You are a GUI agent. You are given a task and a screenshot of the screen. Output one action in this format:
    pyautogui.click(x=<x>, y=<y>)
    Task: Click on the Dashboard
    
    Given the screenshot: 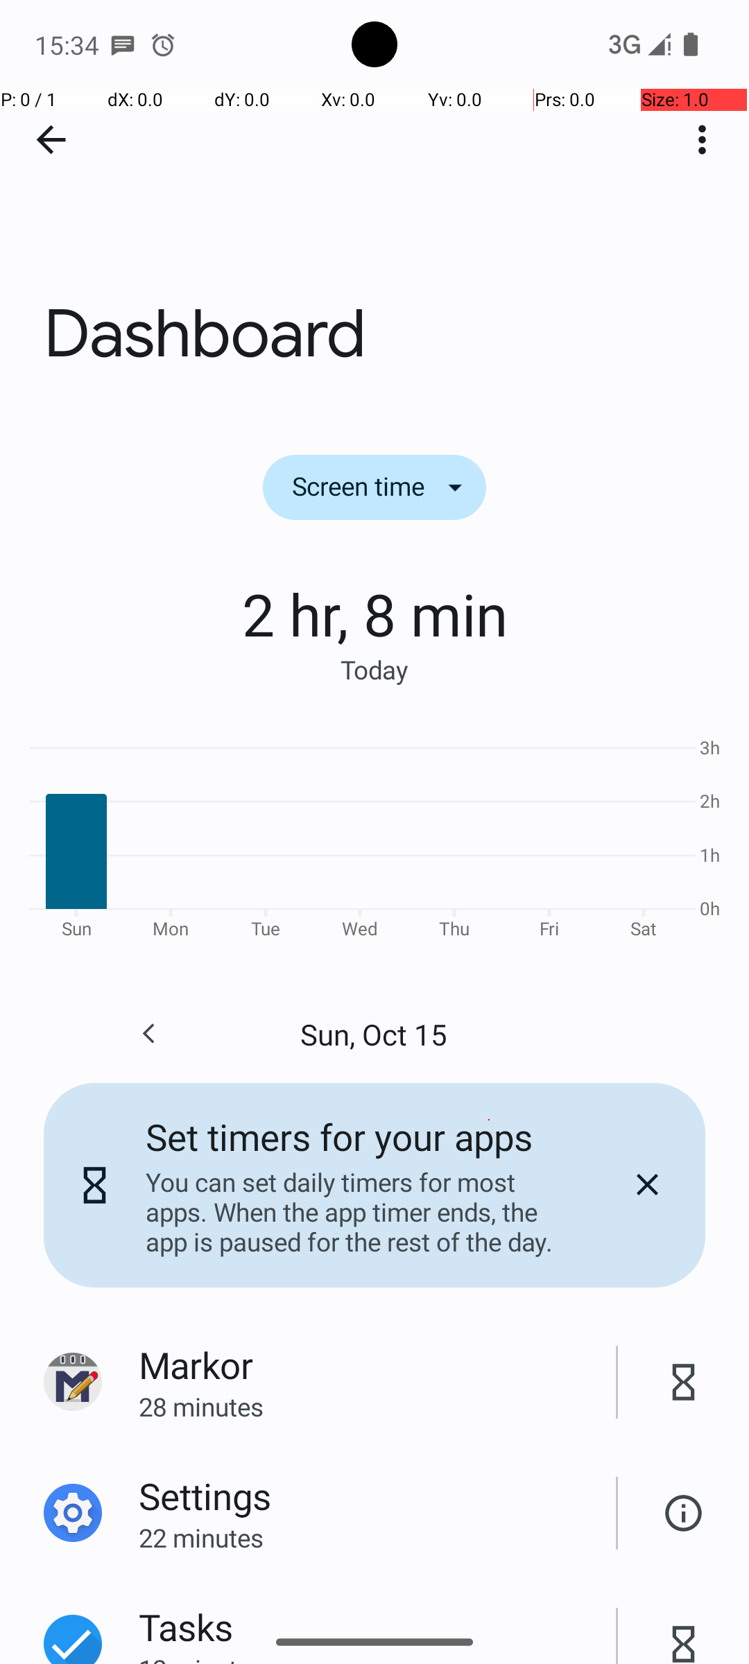 What is the action you would take?
    pyautogui.click(x=374, y=207)
    